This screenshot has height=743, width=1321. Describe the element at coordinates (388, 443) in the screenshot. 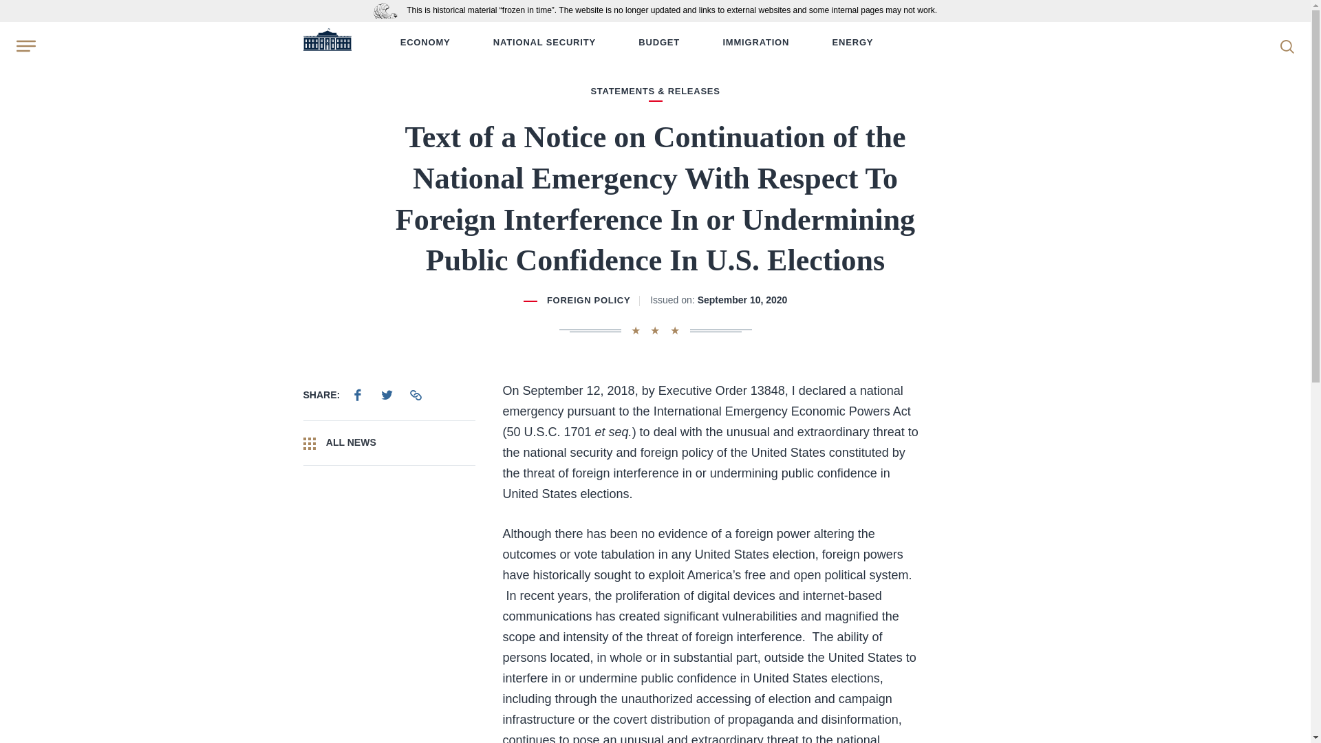

I see `ALL NEWS` at that location.